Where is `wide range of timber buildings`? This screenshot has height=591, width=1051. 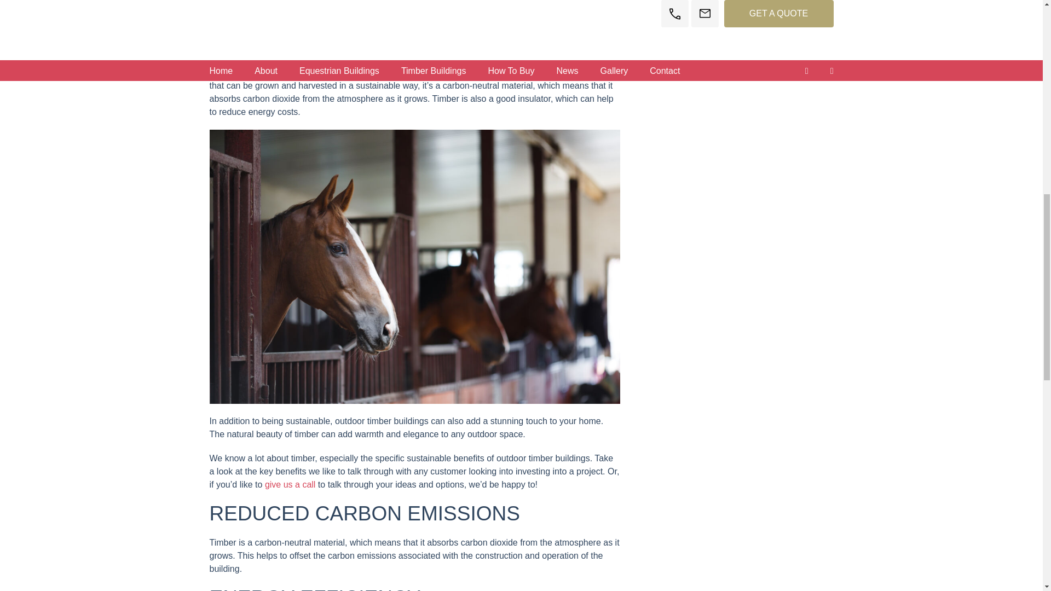
wide range of timber buildings is located at coordinates (328, 35).